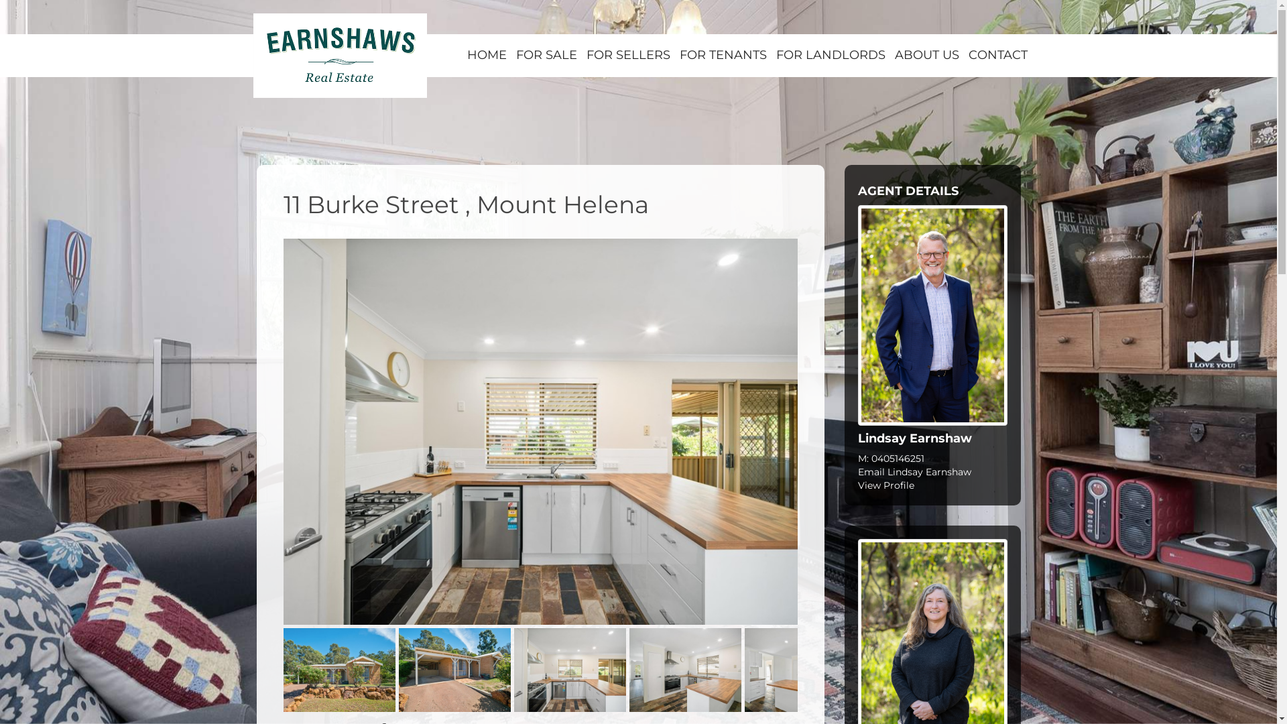  What do you see at coordinates (830, 55) in the screenshot?
I see `FOR LANDLORDS` at bounding box center [830, 55].